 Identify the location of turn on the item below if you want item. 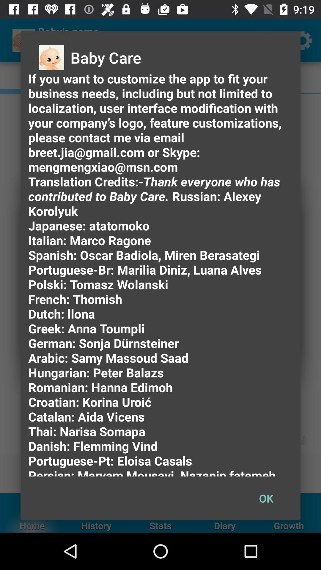
(266, 498).